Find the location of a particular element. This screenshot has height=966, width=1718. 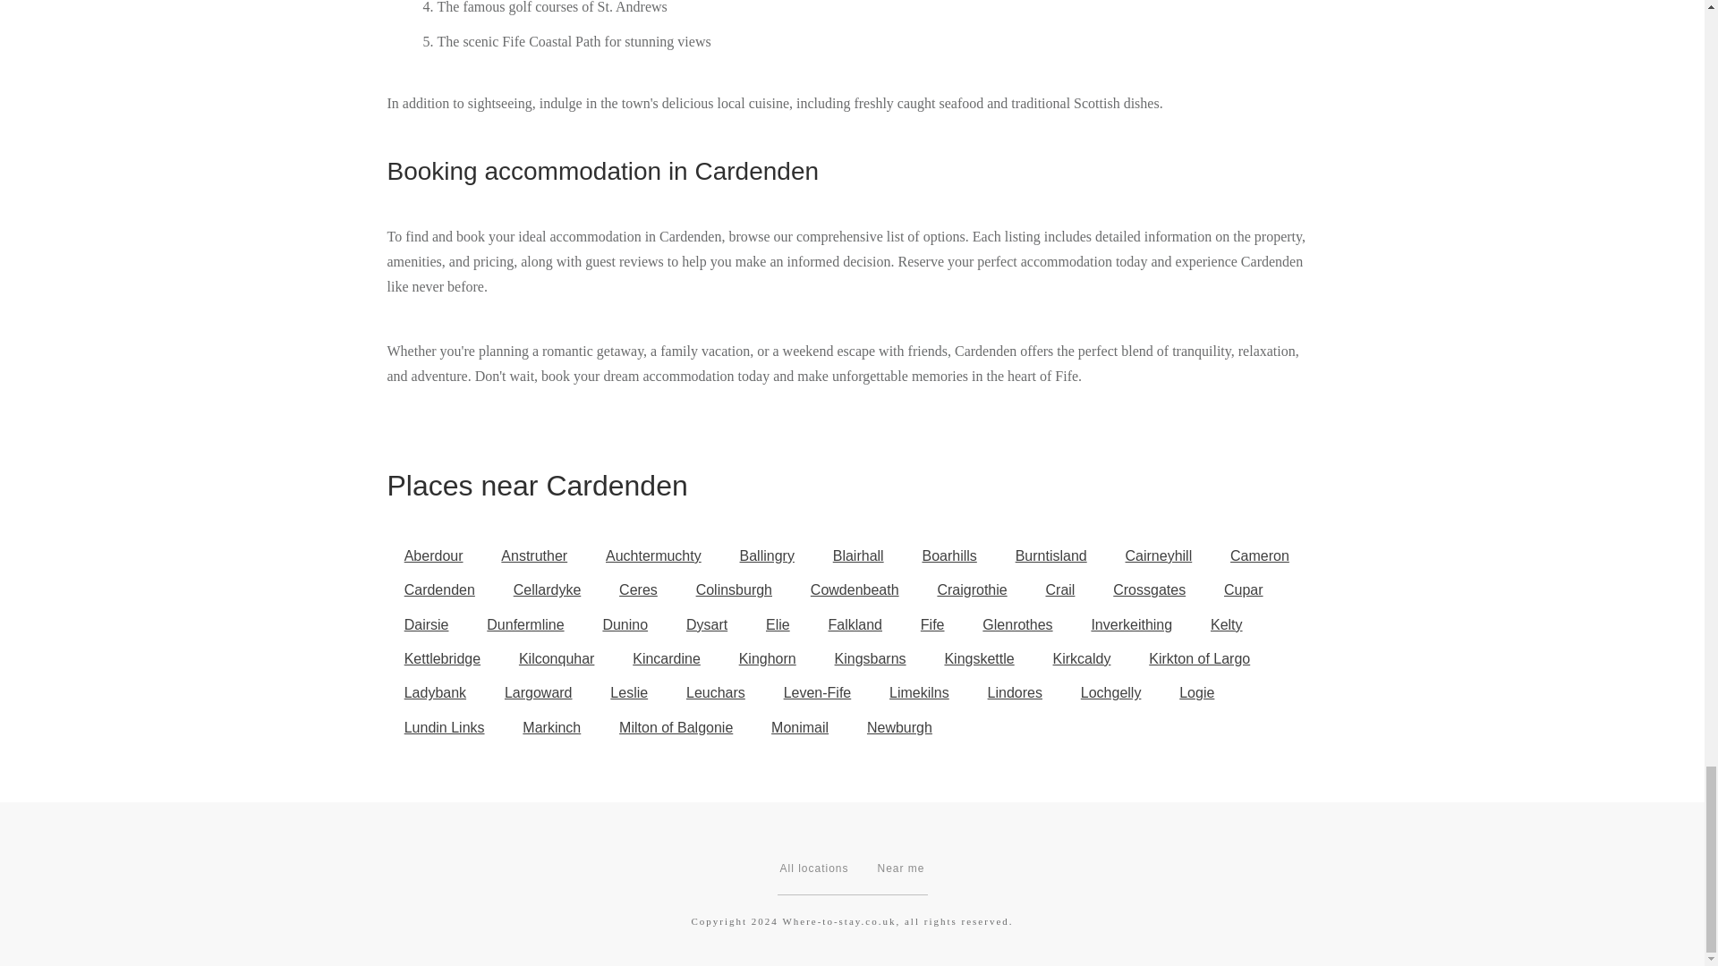

Boarhills is located at coordinates (949, 556).